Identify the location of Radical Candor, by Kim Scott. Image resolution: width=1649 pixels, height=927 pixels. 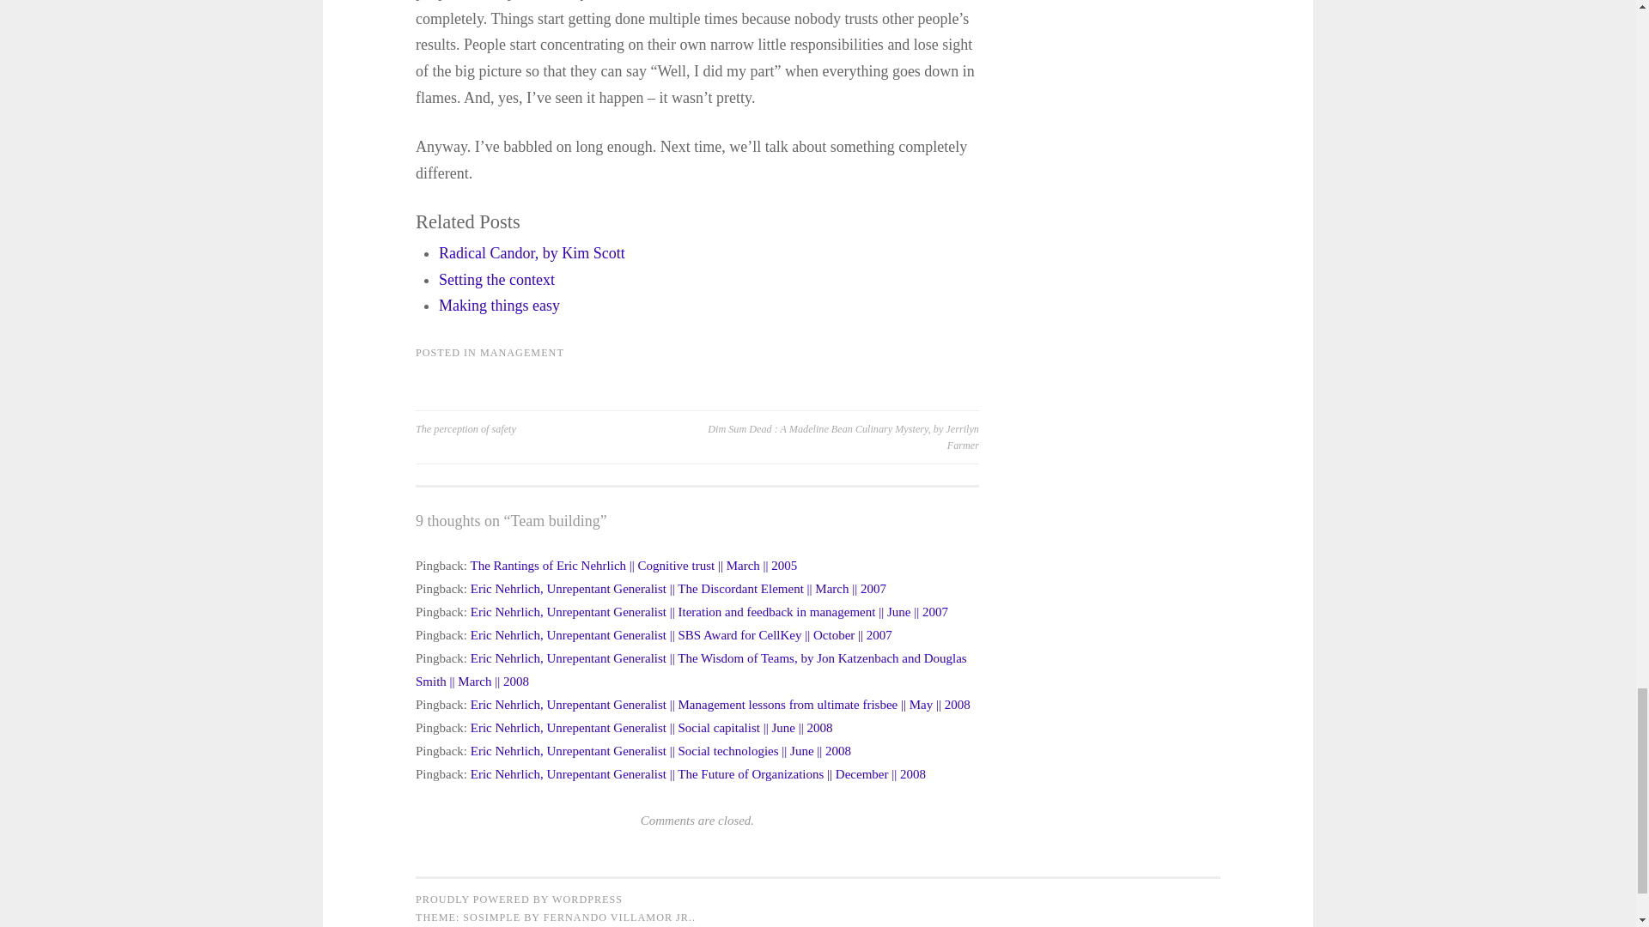
(531, 252).